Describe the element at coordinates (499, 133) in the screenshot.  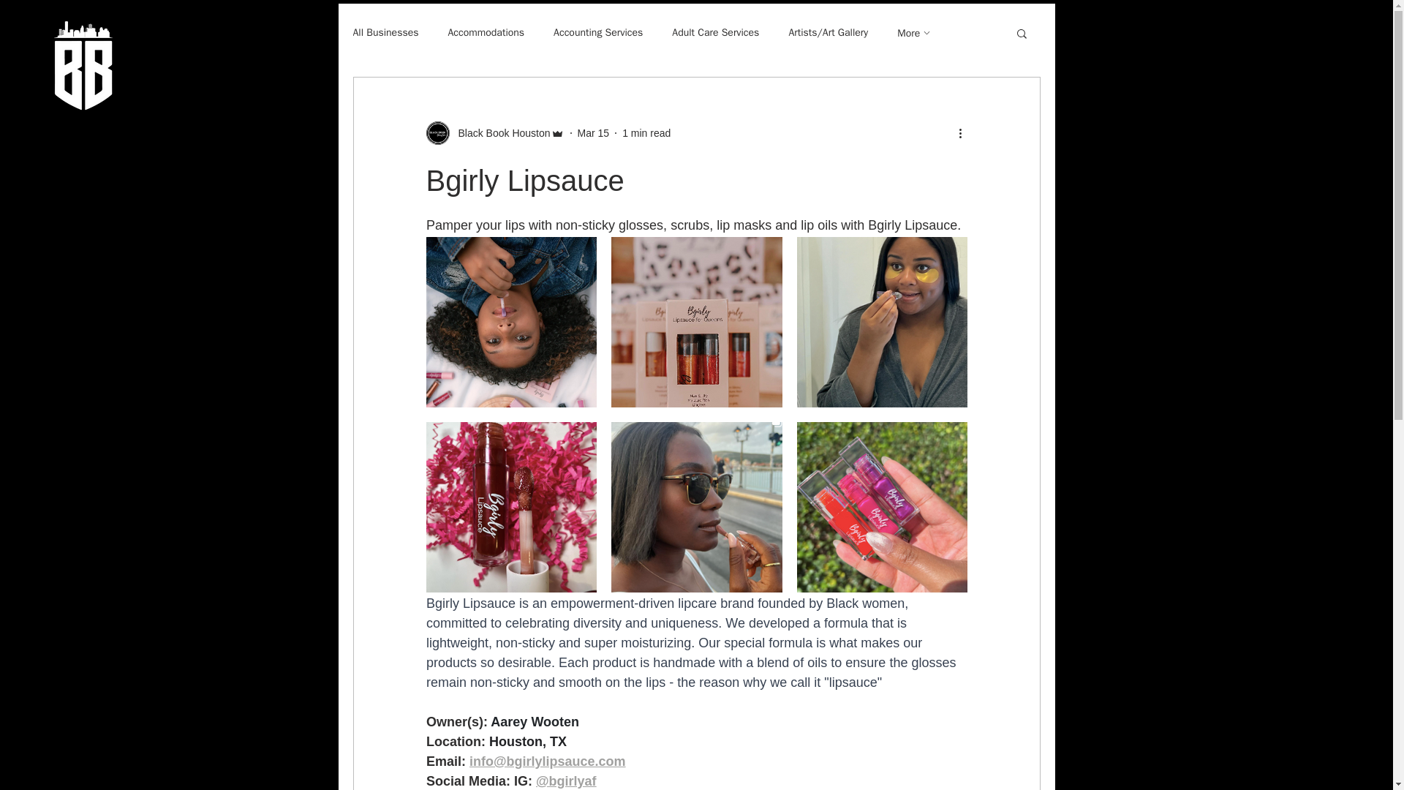
I see `Black Book Houston` at that location.